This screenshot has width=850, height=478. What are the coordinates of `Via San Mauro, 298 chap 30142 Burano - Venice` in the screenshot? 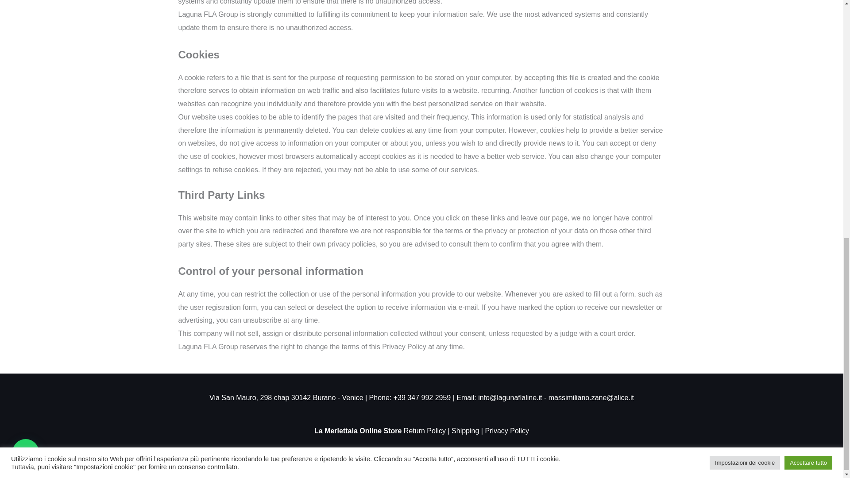 It's located at (286, 397).